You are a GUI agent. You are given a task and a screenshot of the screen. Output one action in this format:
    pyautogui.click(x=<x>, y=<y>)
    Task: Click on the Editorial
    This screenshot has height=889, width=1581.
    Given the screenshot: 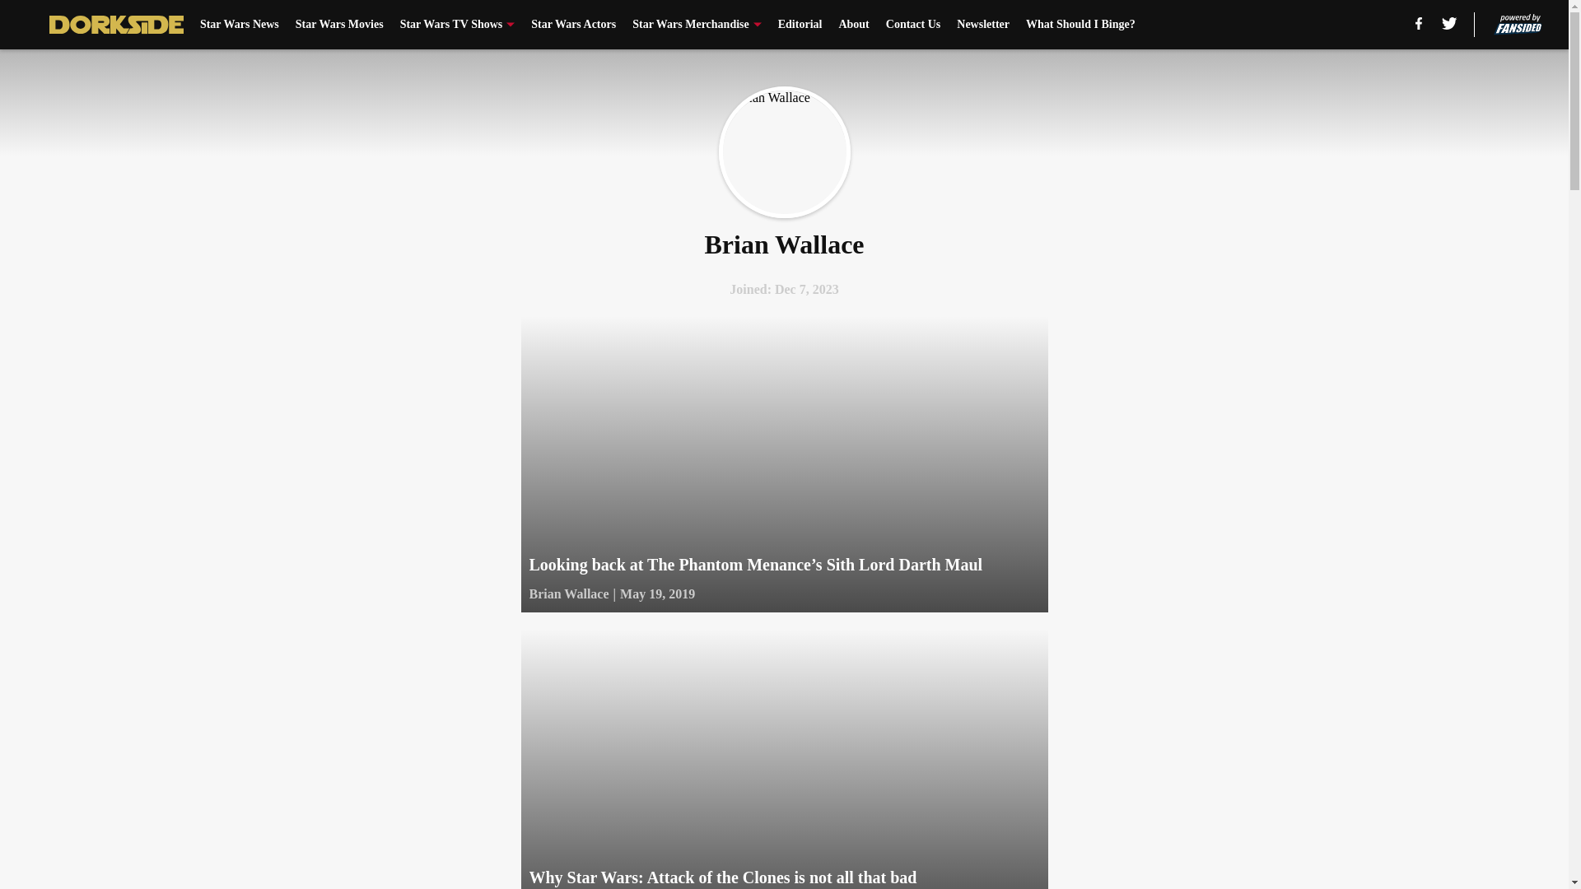 What is the action you would take?
    pyautogui.click(x=800, y=25)
    